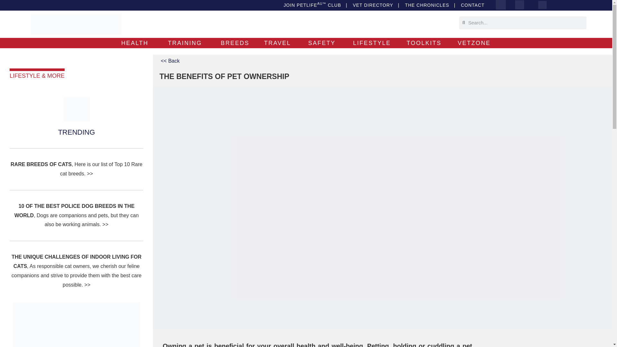 This screenshot has height=347, width=617. What do you see at coordinates (472, 5) in the screenshot?
I see `CONTACT` at bounding box center [472, 5].